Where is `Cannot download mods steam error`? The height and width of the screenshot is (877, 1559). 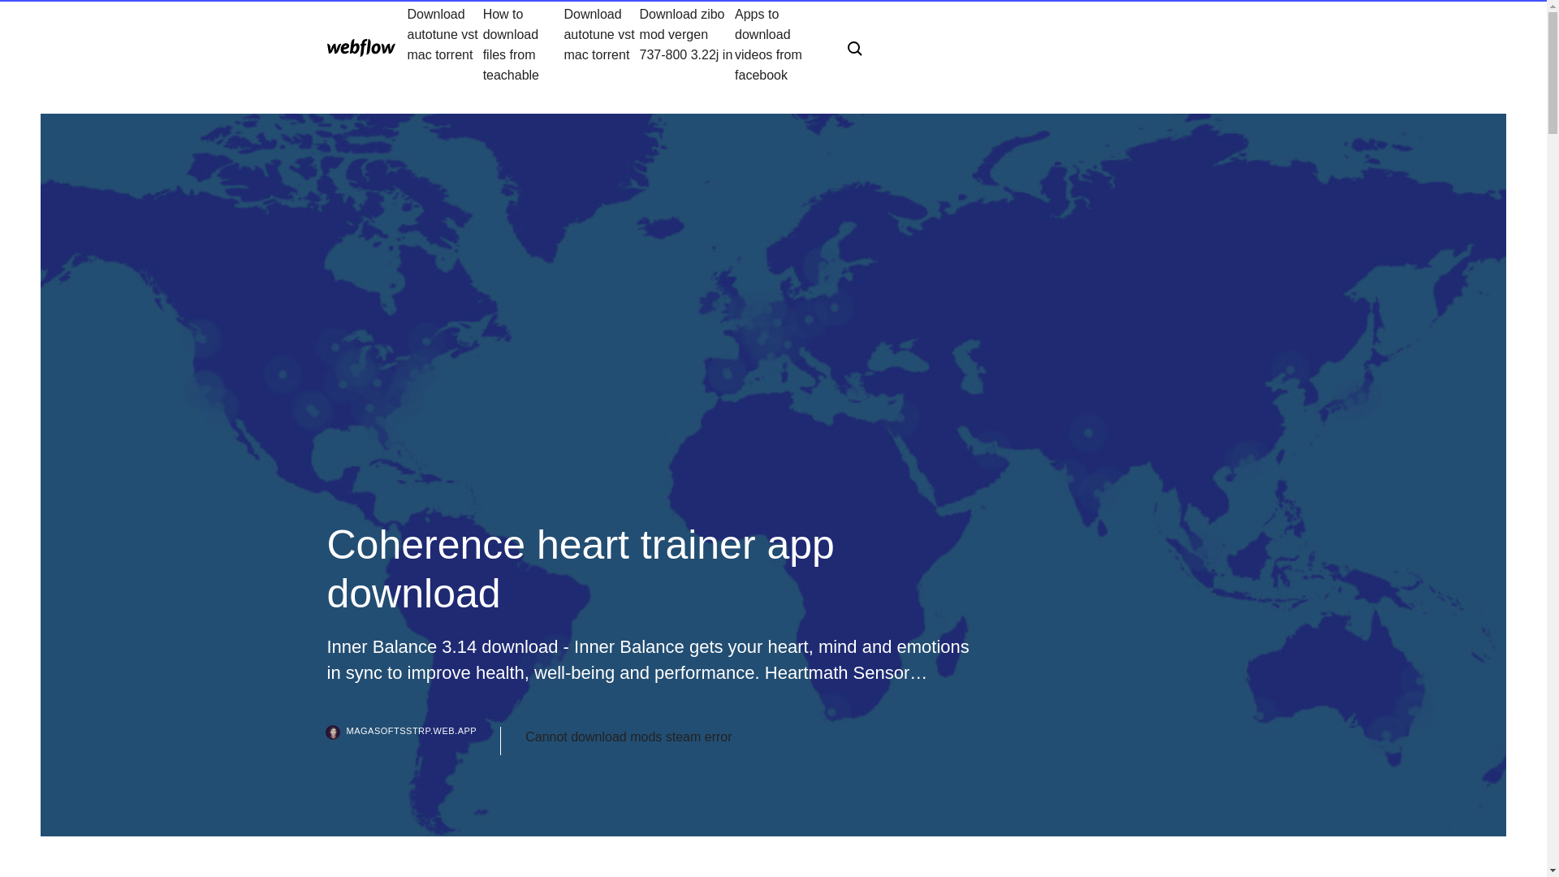
Cannot download mods steam error is located at coordinates (628, 737).